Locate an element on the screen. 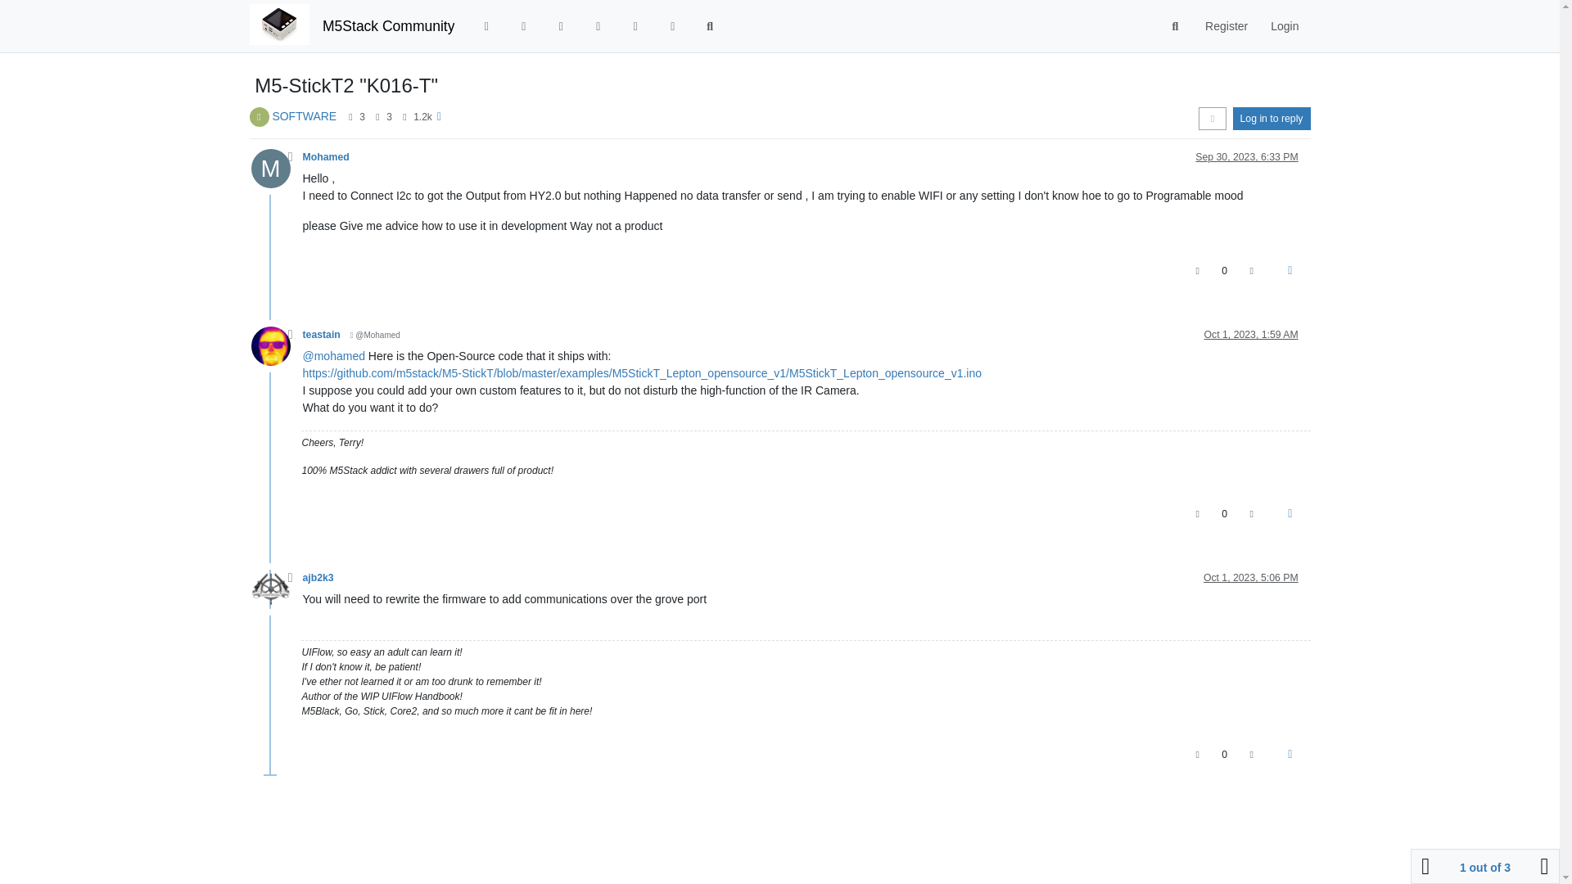 The image size is (1572, 884). Search is located at coordinates (710, 26).